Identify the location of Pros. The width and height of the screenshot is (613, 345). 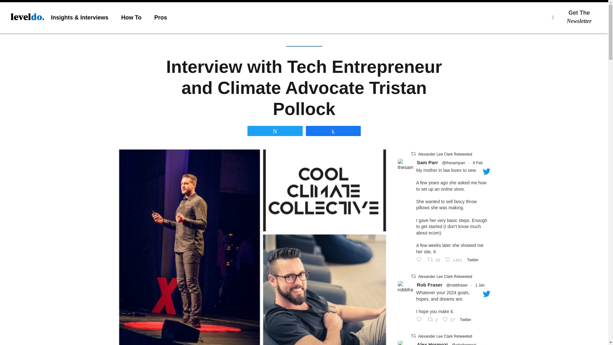
(132, 17).